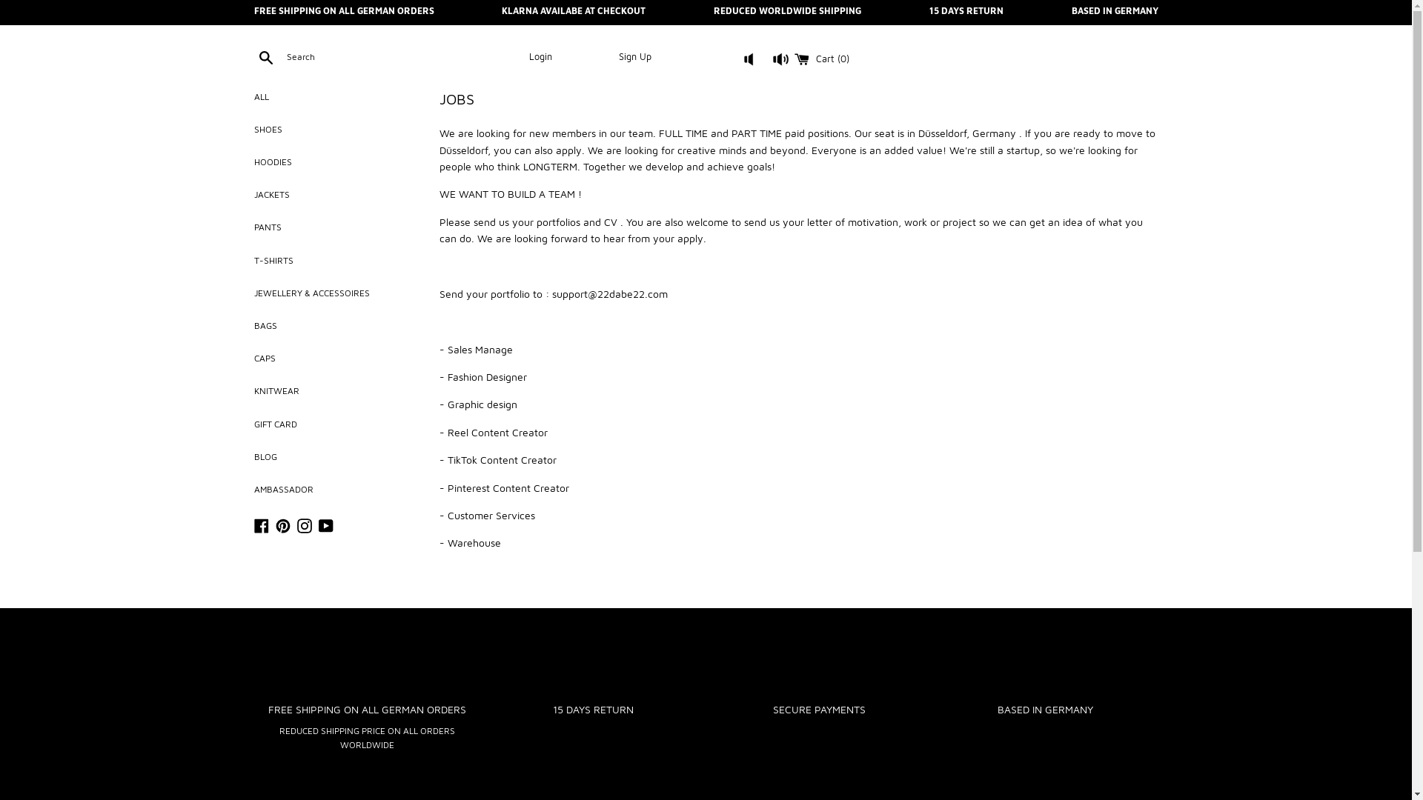 The image size is (1423, 800). What do you see at coordinates (335, 424) in the screenshot?
I see `GIFT CARD` at bounding box center [335, 424].